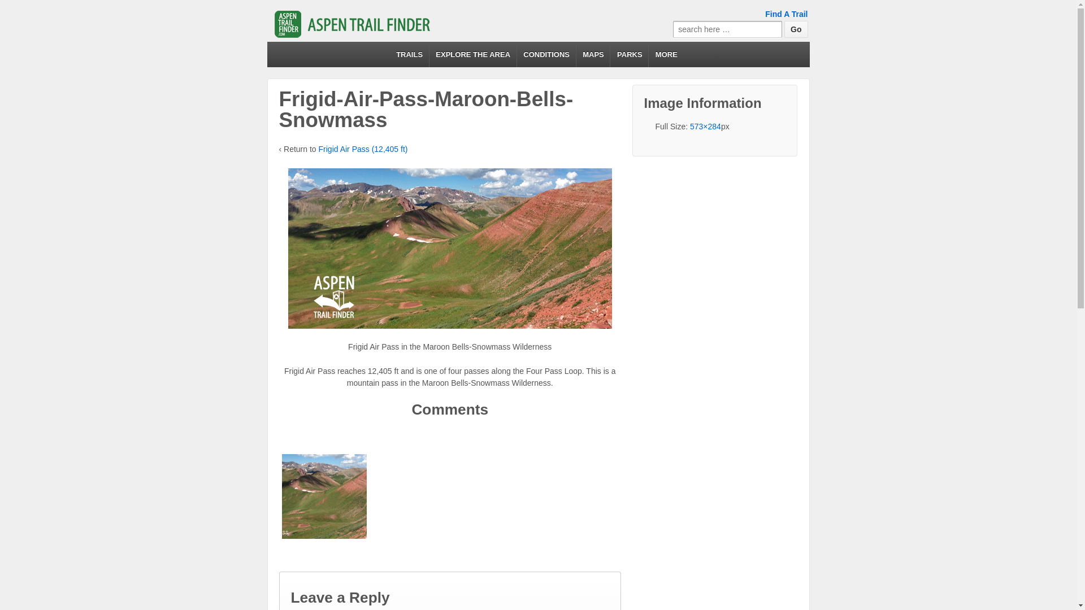 This screenshot has width=1085, height=610. I want to click on MORE, so click(666, 54).